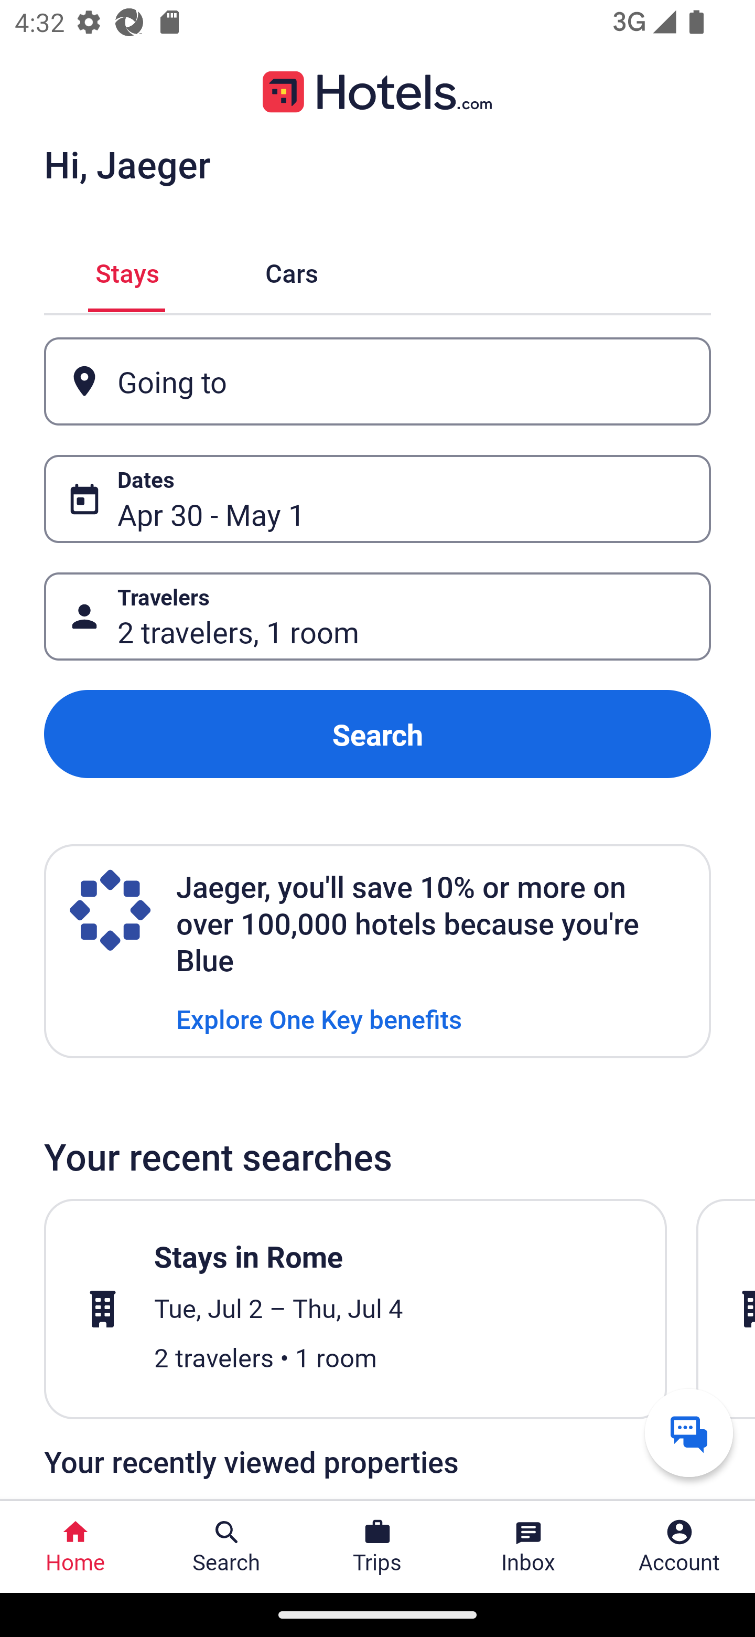 The width and height of the screenshot is (755, 1637). I want to click on Trips Trips Button, so click(377, 1547).